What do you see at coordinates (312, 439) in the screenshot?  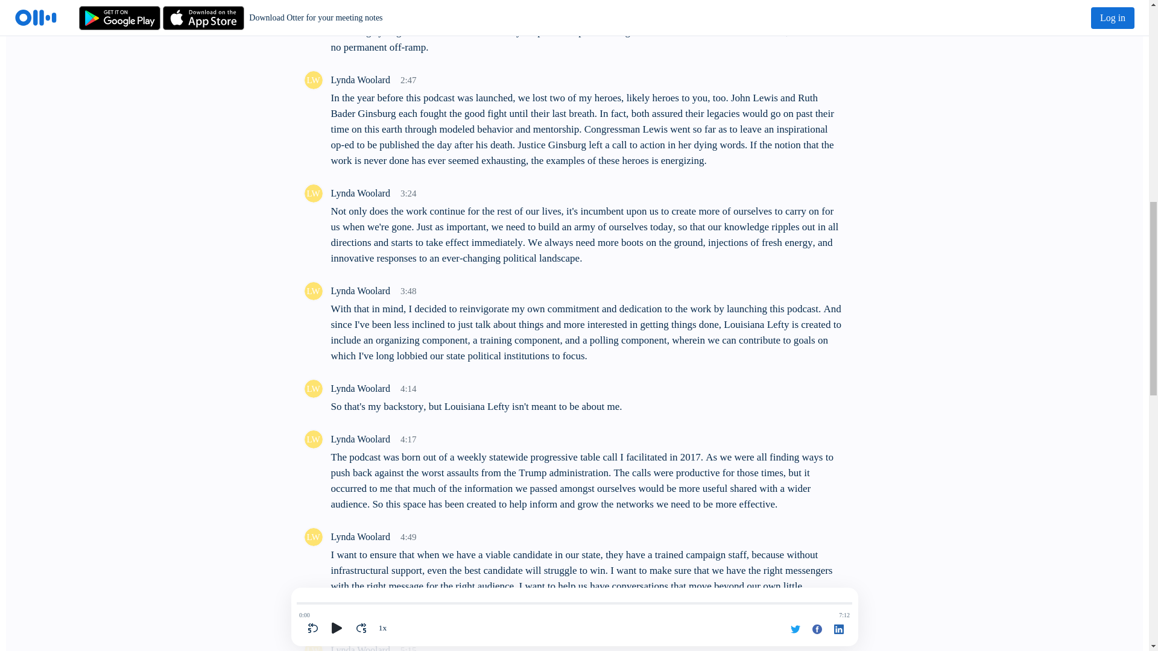 I see `Lynda Woolard` at bounding box center [312, 439].